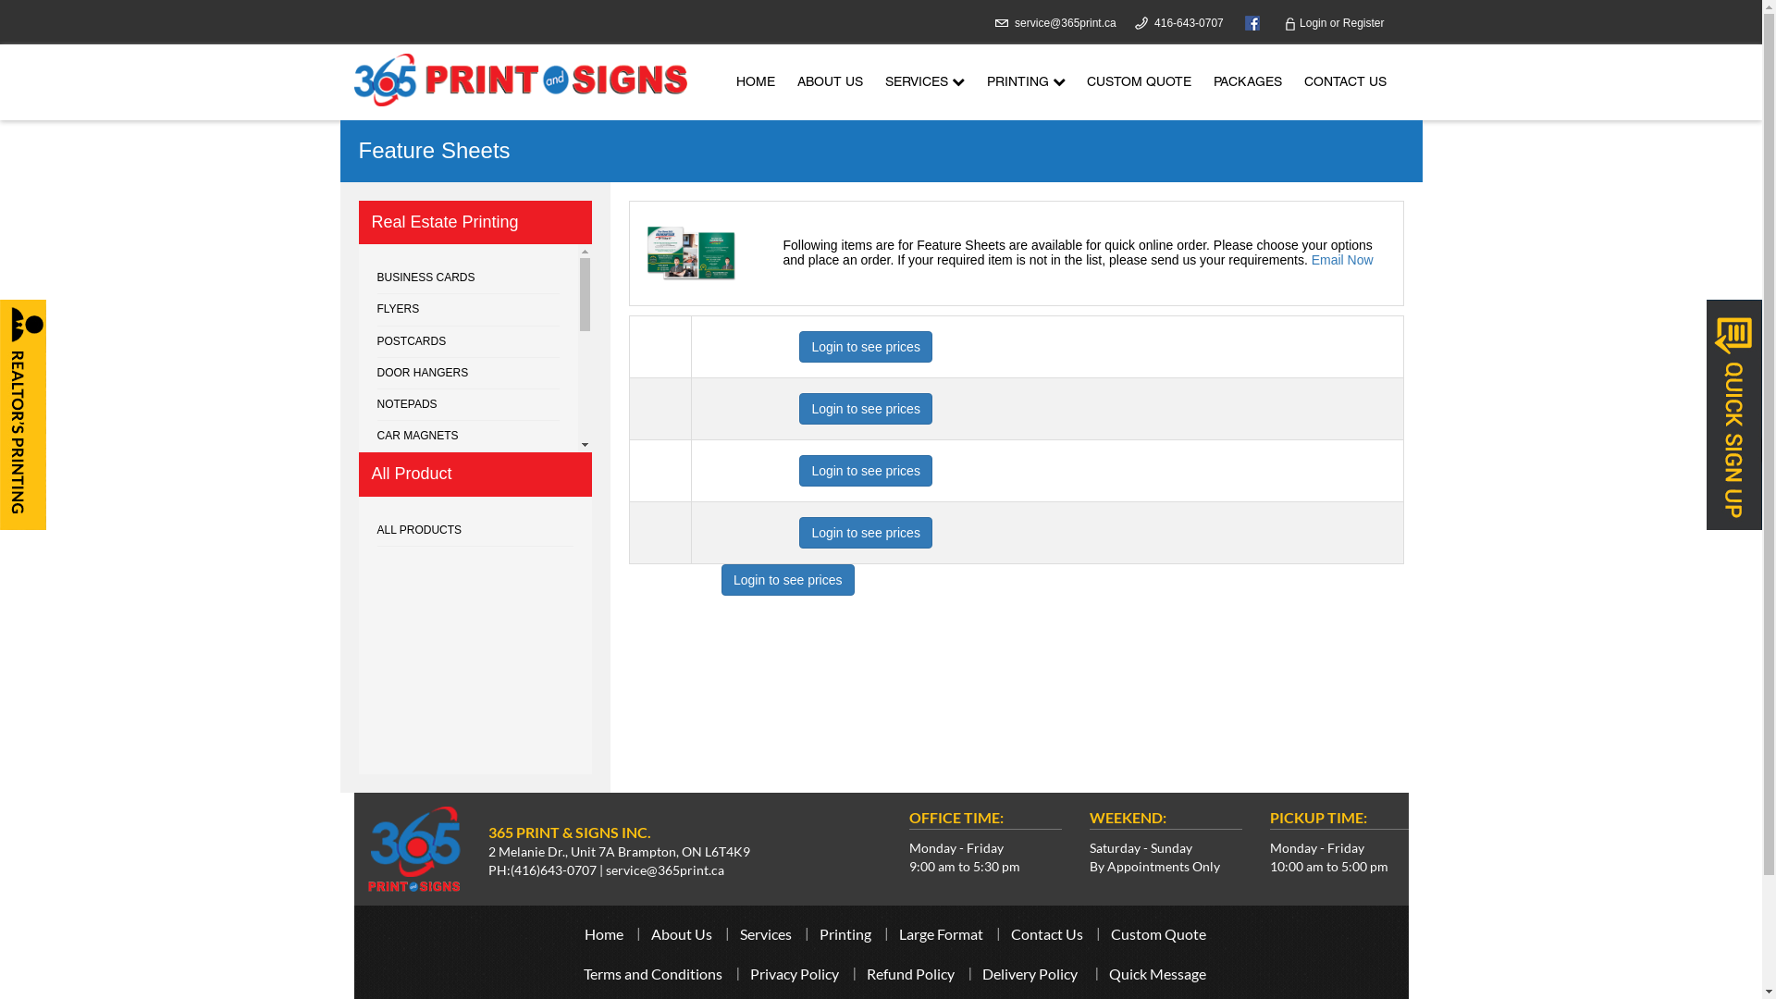  What do you see at coordinates (1025, 83) in the screenshot?
I see `PRINTING` at bounding box center [1025, 83].